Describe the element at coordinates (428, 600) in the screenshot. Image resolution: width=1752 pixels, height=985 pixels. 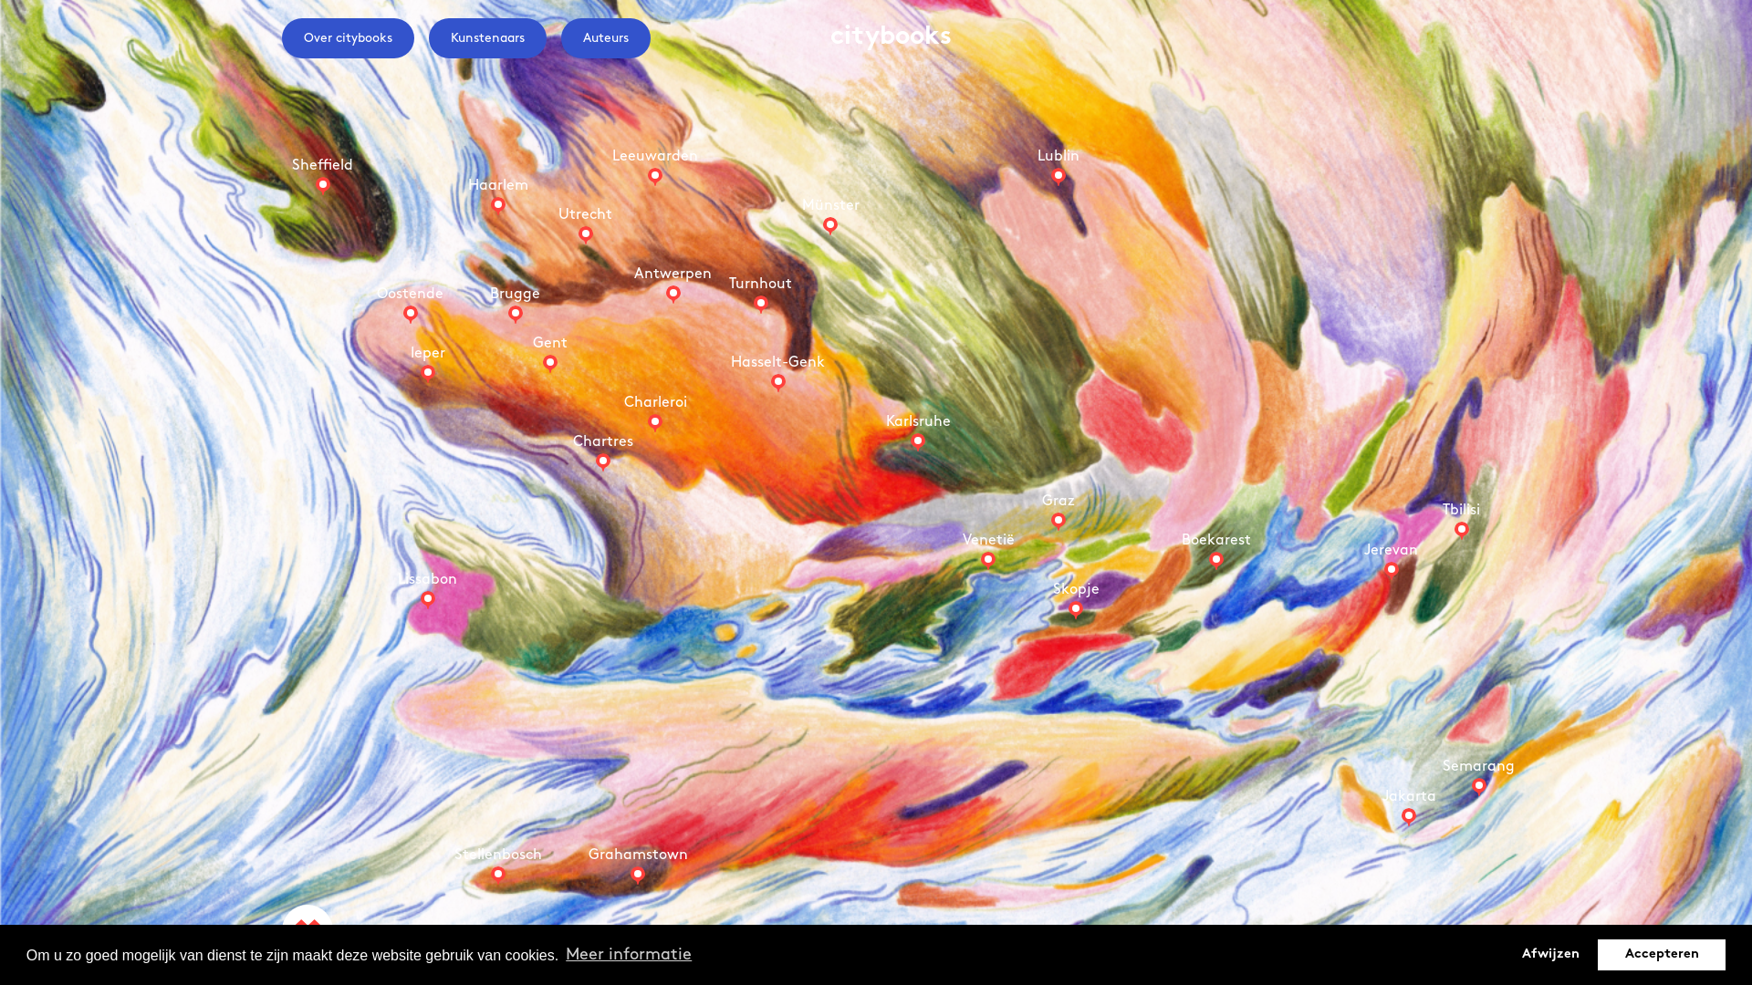
I see `Lissabon` at that location.